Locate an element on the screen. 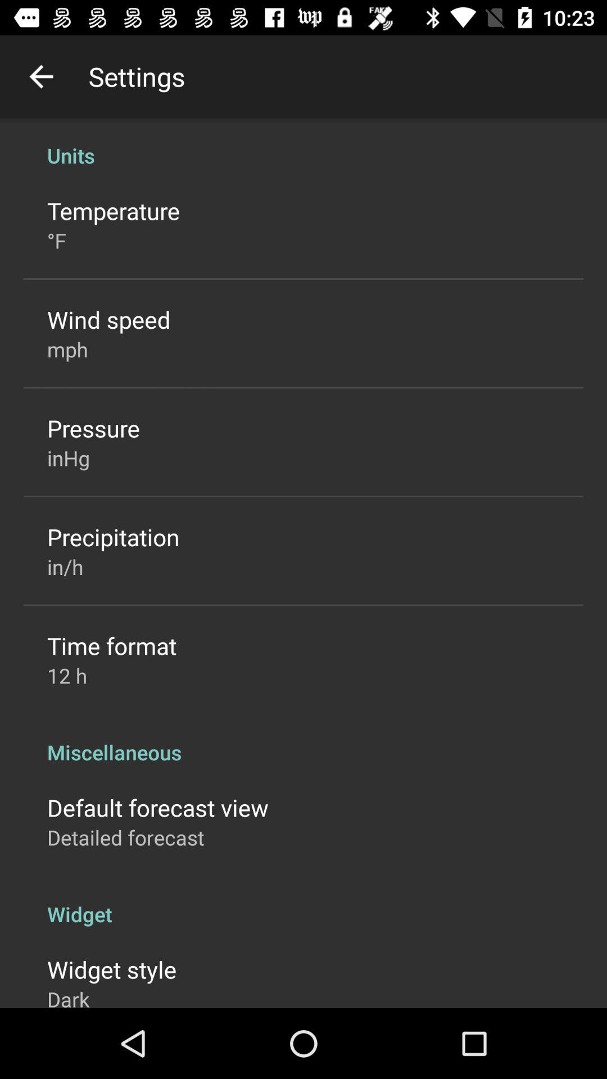  go back is located at coordinates (42, 76).